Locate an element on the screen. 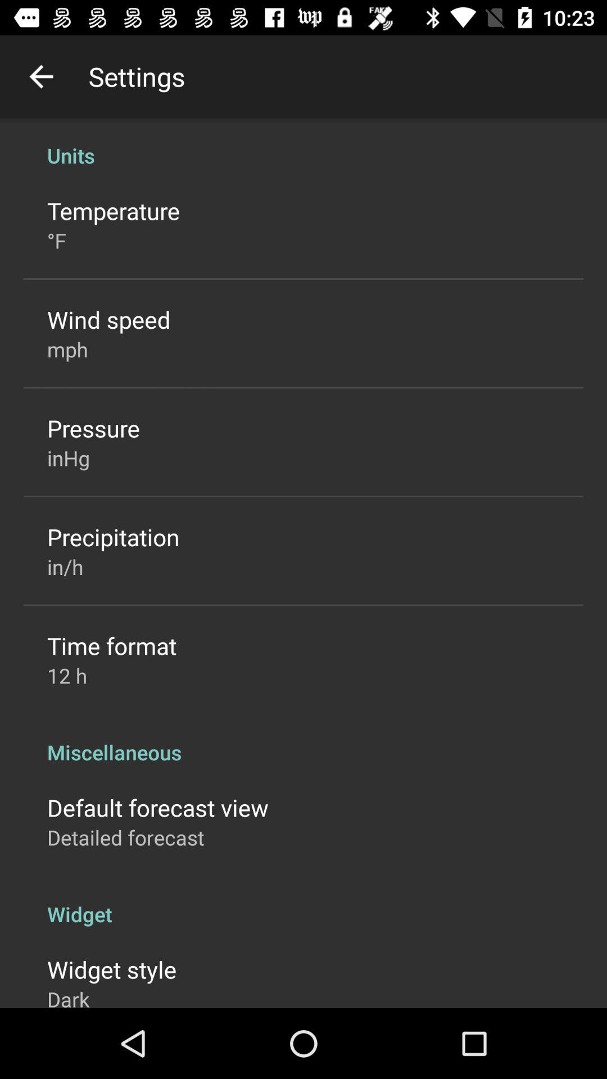  go back is located at coordinates (42, 76).